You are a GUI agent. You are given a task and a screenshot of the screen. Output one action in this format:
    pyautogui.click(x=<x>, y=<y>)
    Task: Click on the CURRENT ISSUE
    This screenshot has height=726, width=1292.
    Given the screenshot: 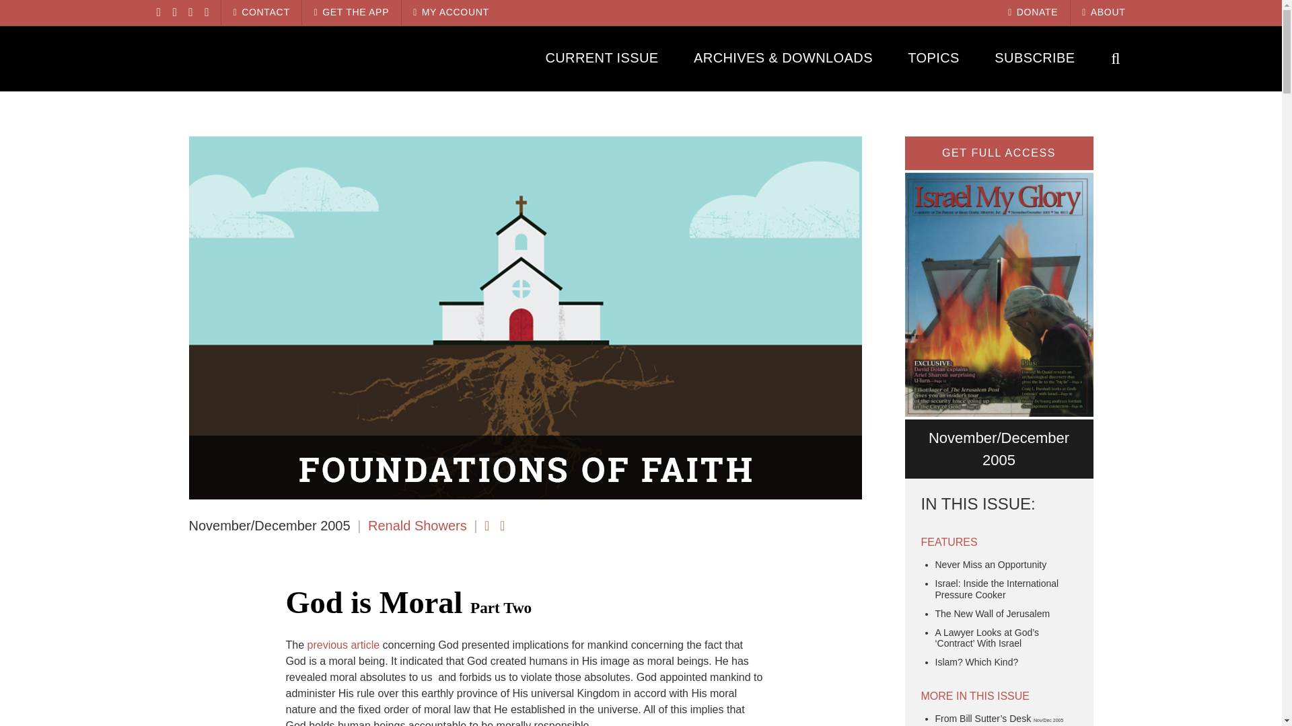 What is the action you would take?
    pyautogui.click(x=602, y=58)
    